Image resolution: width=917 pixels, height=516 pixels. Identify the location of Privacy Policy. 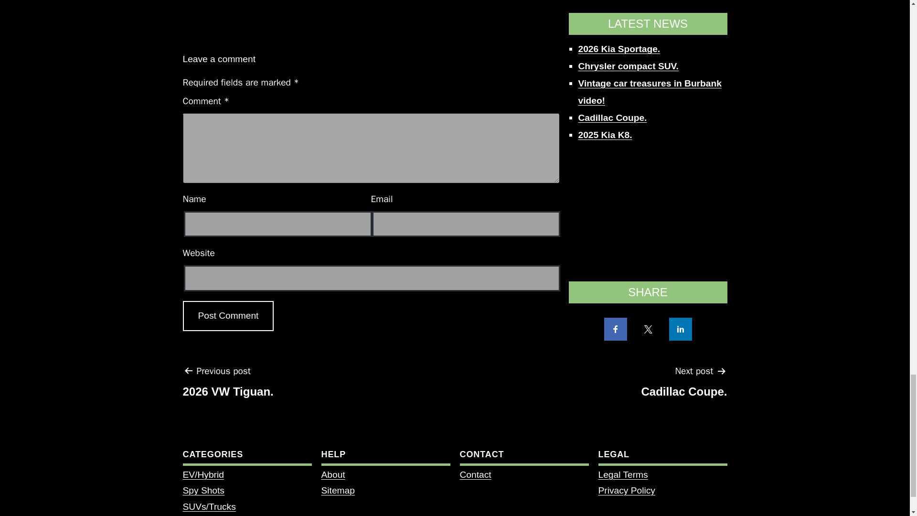
(626, 490).